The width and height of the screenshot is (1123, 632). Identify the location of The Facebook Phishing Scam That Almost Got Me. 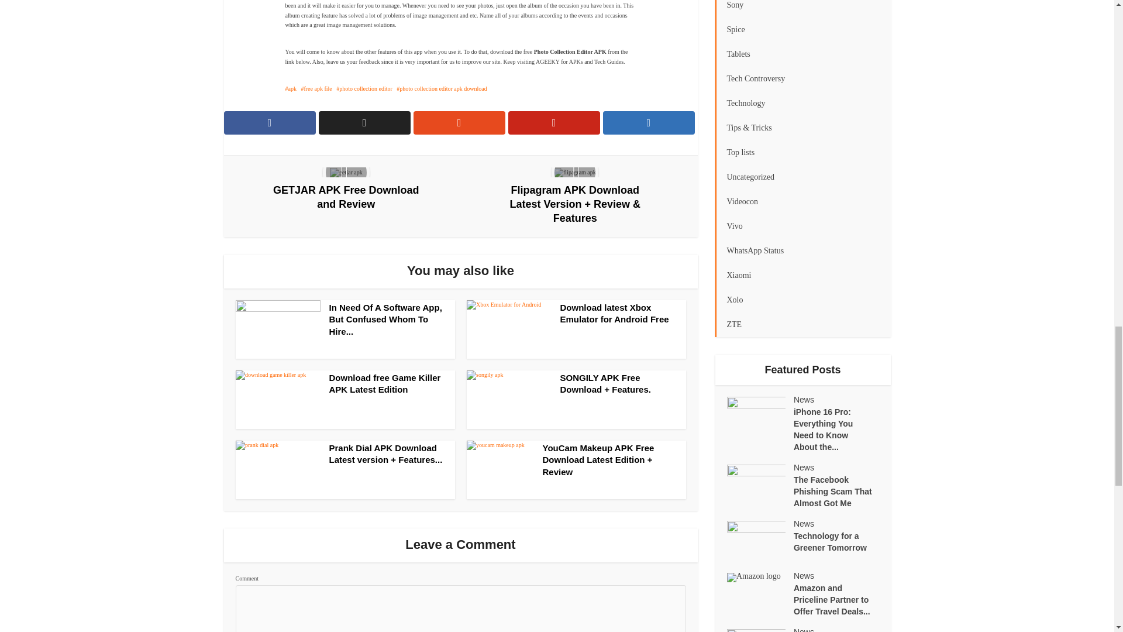
(836, 490).